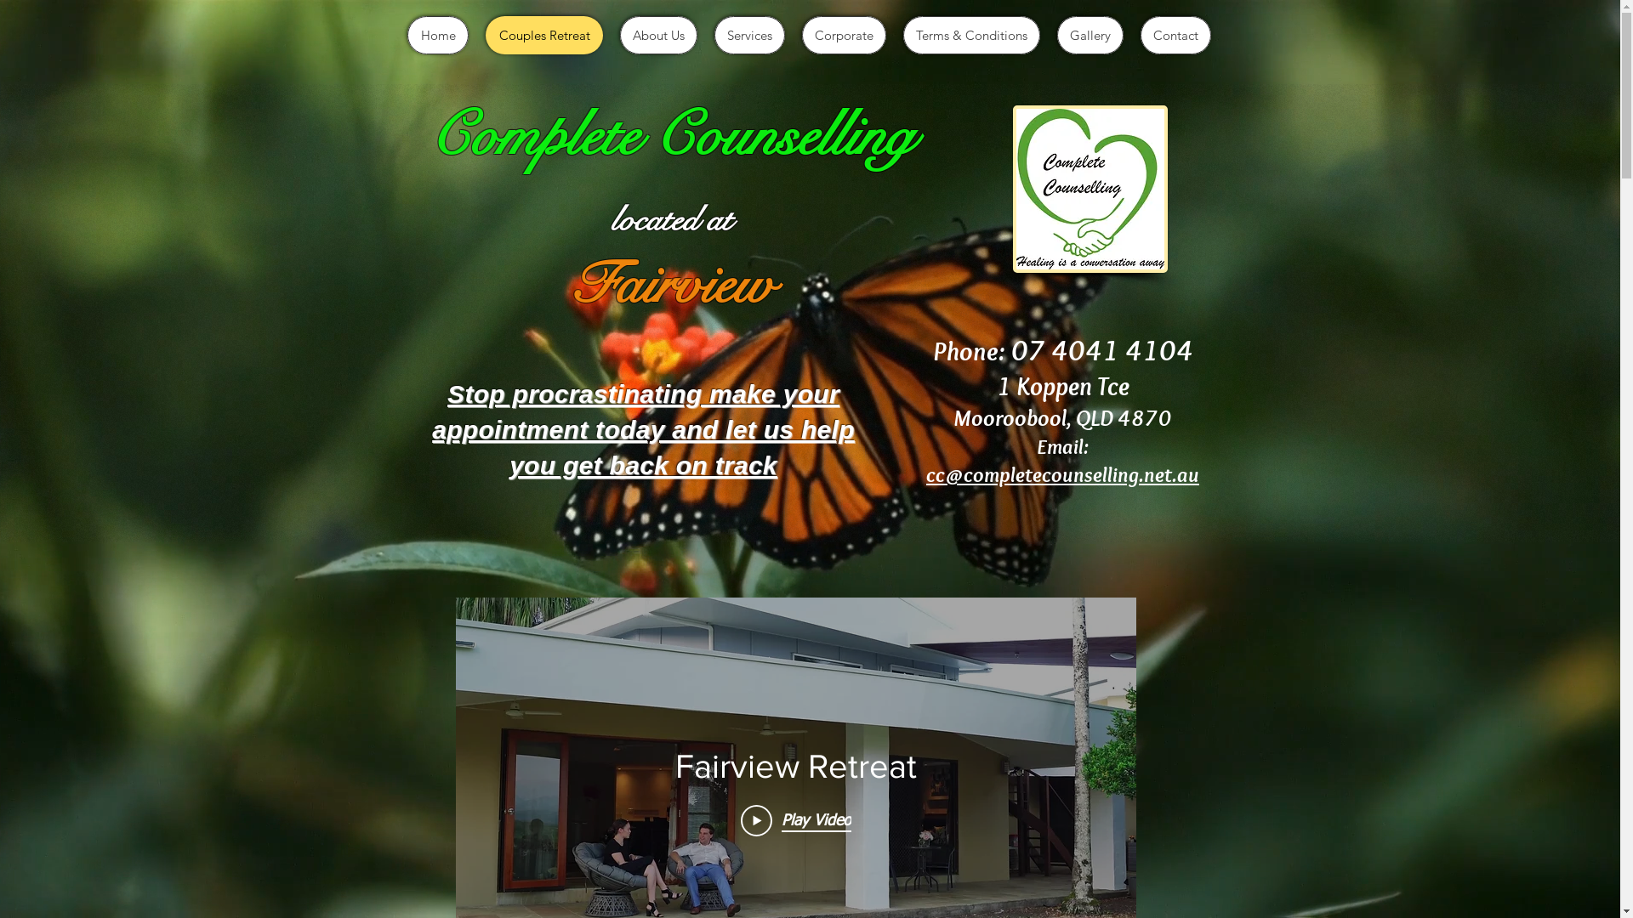 The height and width of the screenshot is (918, 1633). Describe the element at coordinates (1087, 182) in the screenshot. I see `Embedded Content` at that location.